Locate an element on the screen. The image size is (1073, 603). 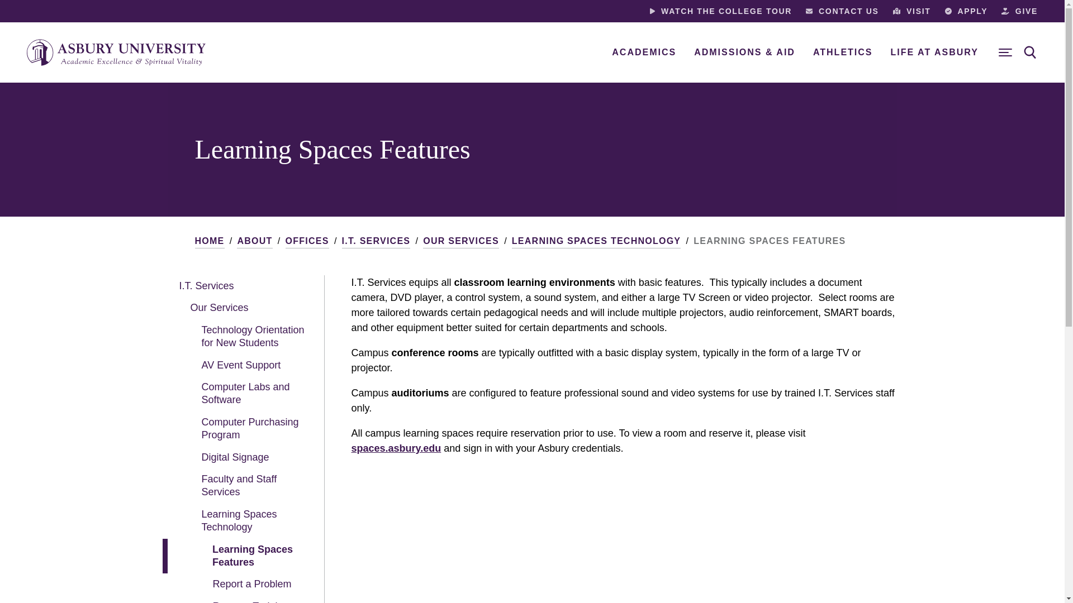
CONTACT US is located at coordinates (842, 11).